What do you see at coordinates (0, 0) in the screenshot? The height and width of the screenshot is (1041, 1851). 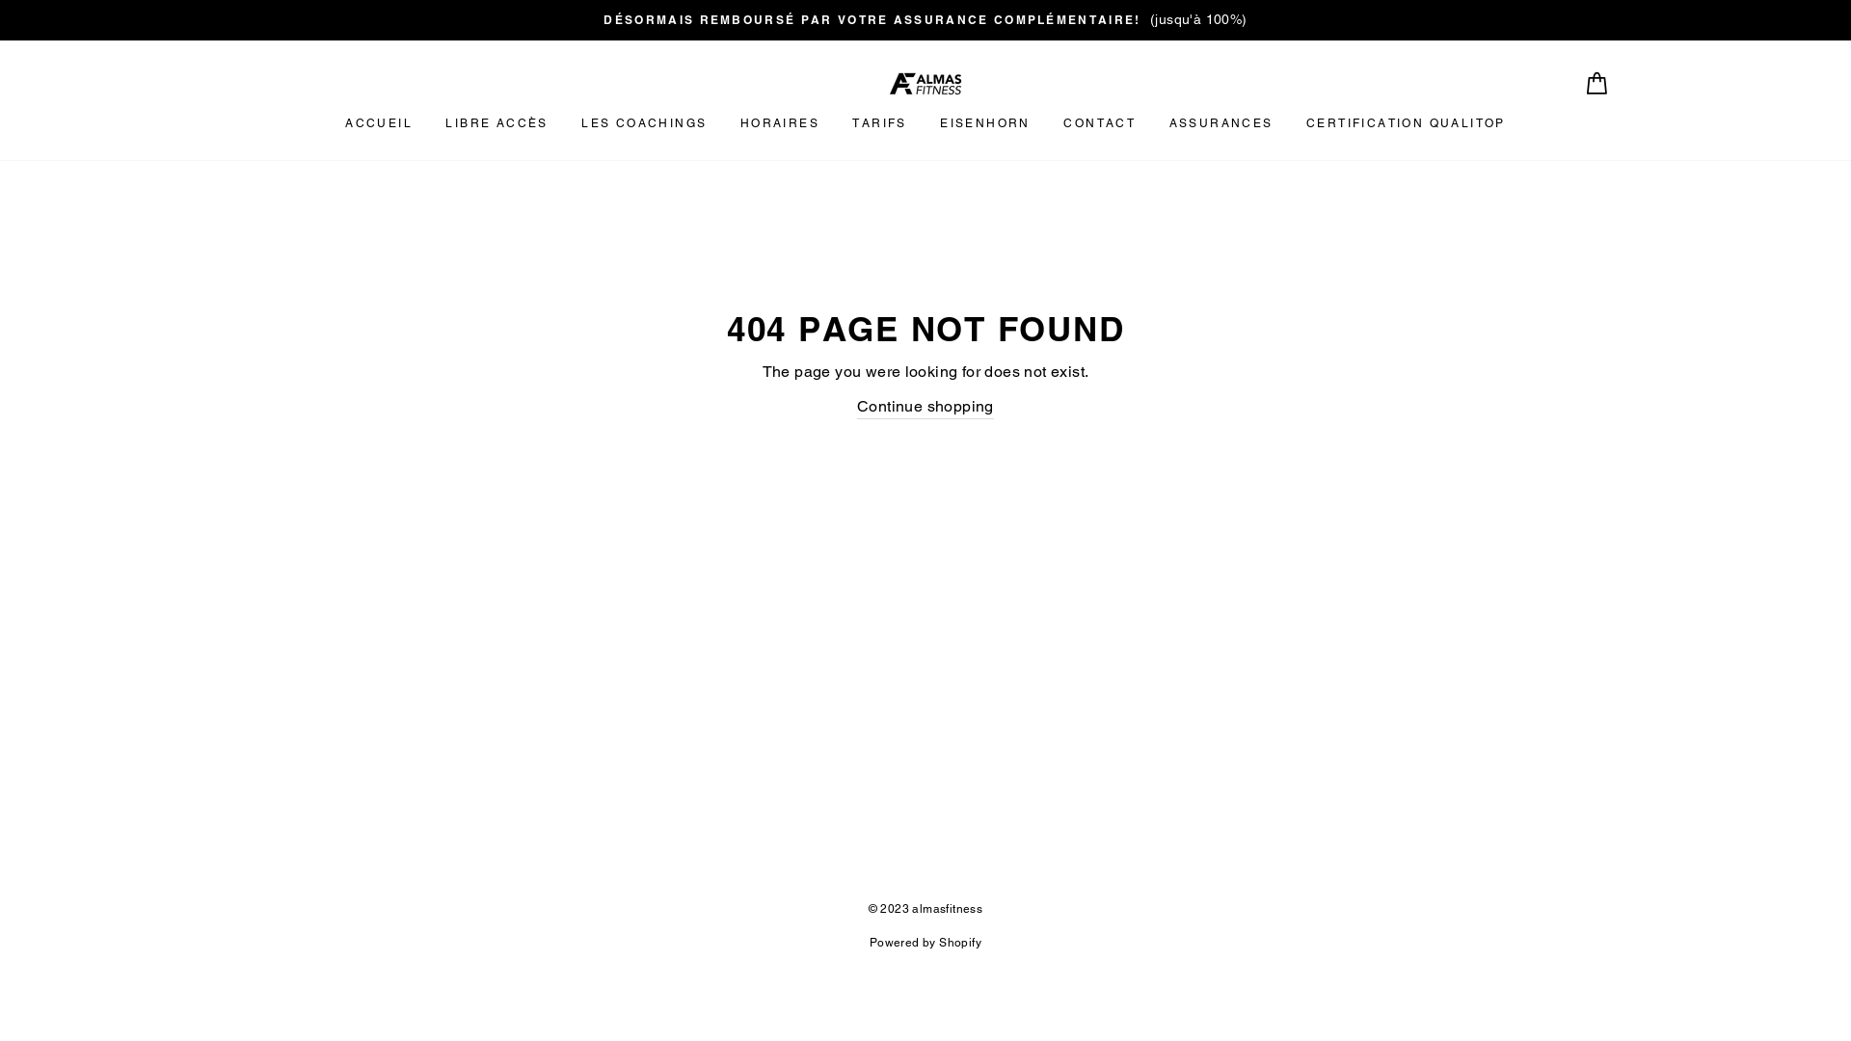 I see `Skip to content` at bounding box center [0, 0].